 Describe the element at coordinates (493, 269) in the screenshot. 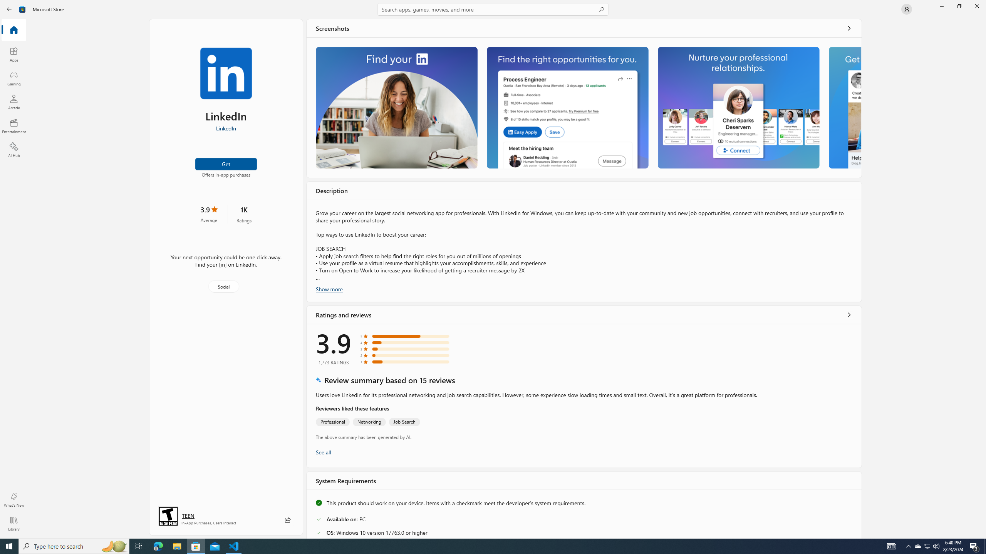

I see `AutomationID: NavigationControl` at that location.